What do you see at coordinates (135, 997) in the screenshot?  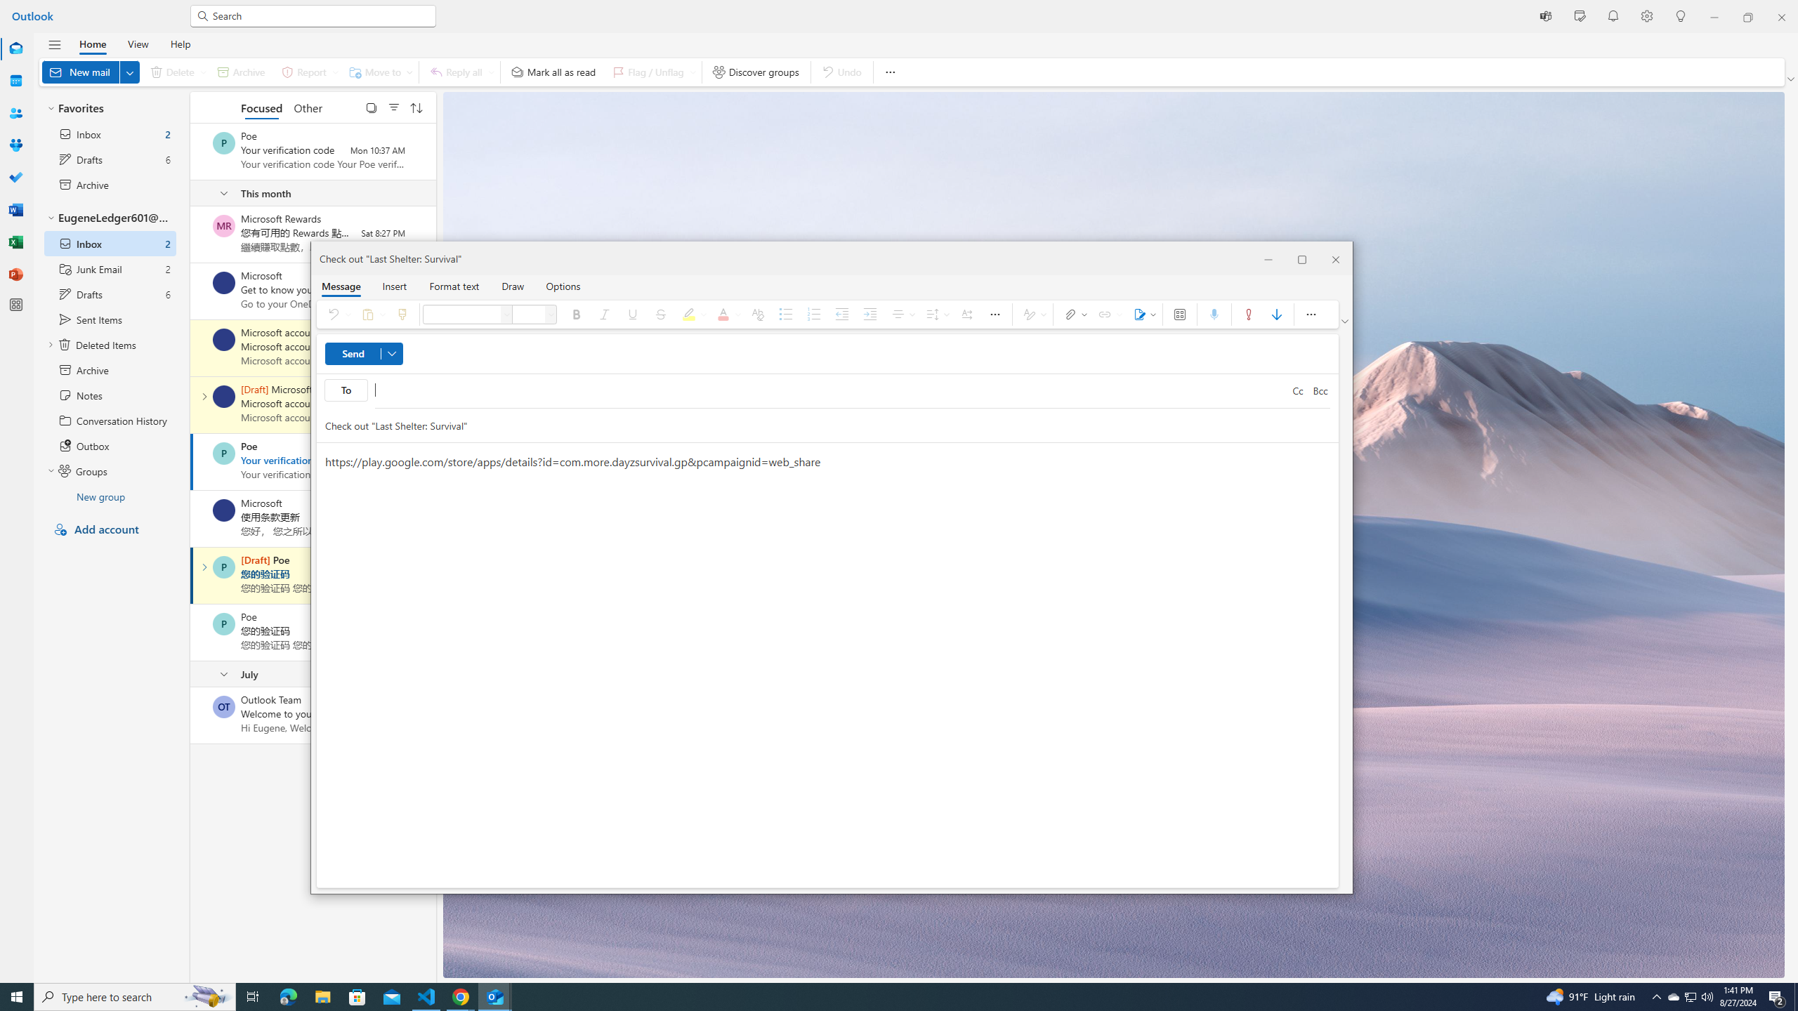 I see `Type here to search` at bounding box center [135, 997].